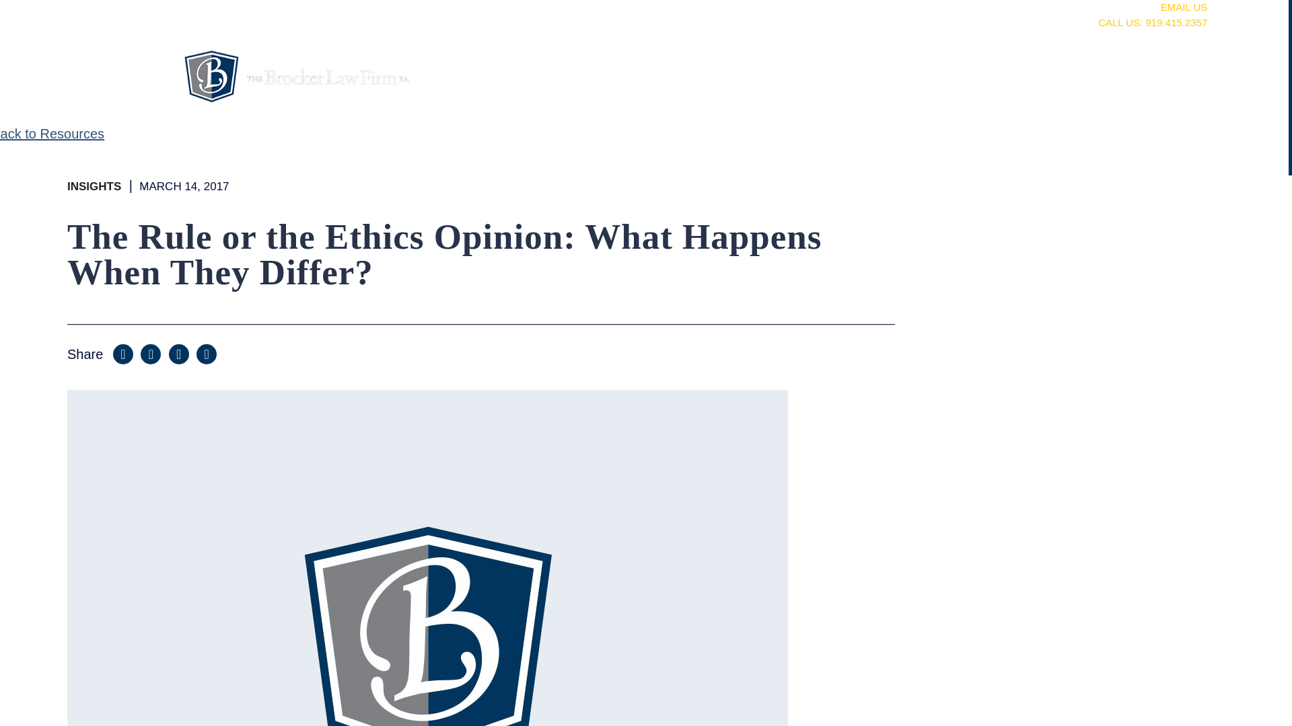 This screenshot has height=726, width=1292. I want to click on CALL US: 919.415.2357, so click(818, 22).